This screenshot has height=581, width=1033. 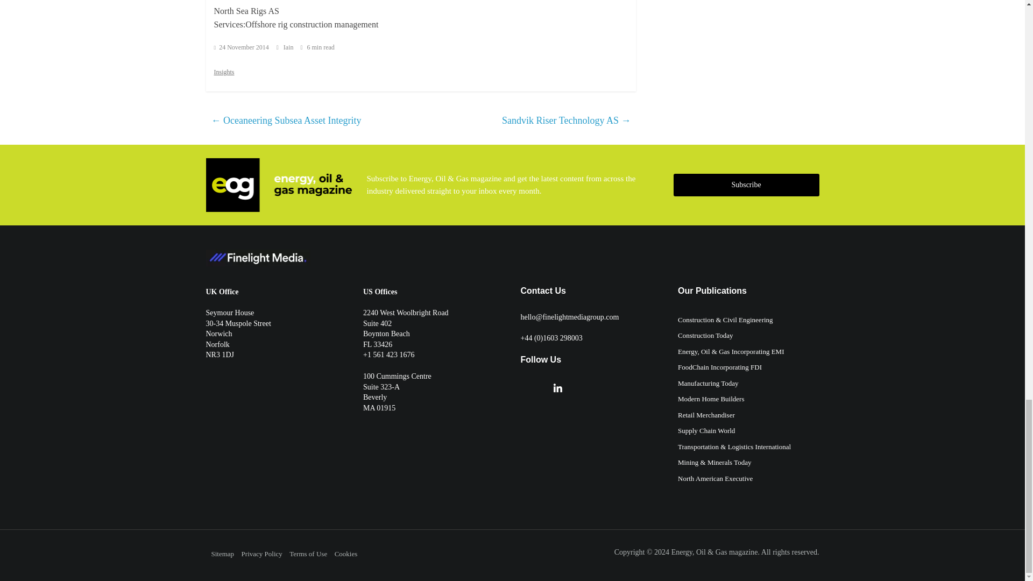 I want to click on Subscribe, so click(x=746, y=185).